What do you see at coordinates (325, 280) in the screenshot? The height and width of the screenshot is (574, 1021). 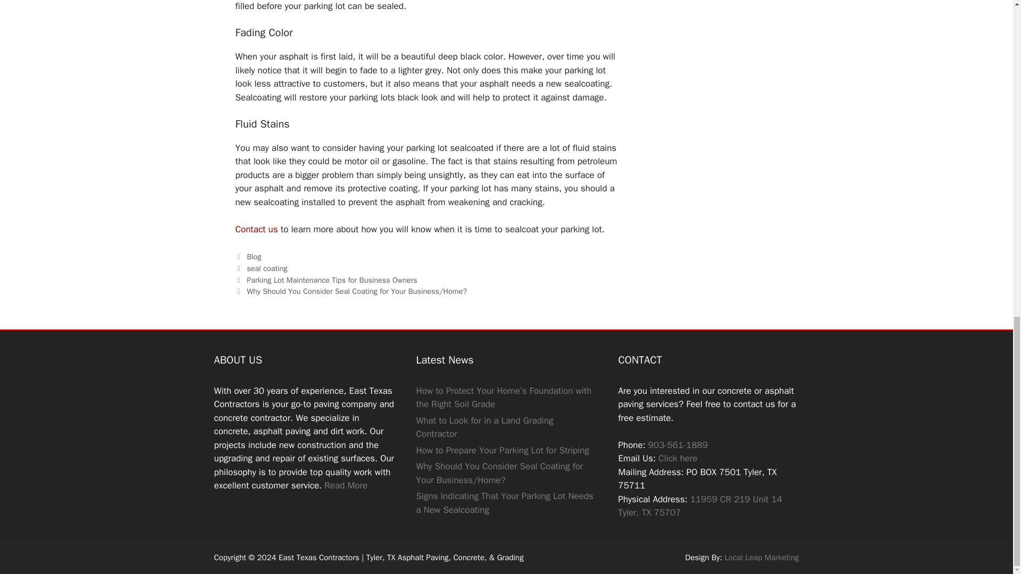 I see `Previous` at bounding box center [325, 280].